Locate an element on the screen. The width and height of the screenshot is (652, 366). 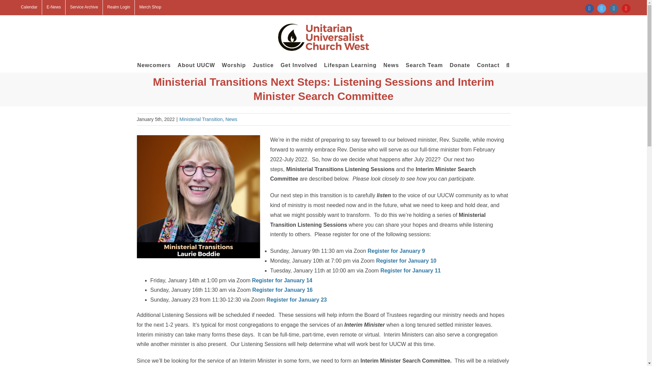
YouTube is located at coordinates (626, 8).